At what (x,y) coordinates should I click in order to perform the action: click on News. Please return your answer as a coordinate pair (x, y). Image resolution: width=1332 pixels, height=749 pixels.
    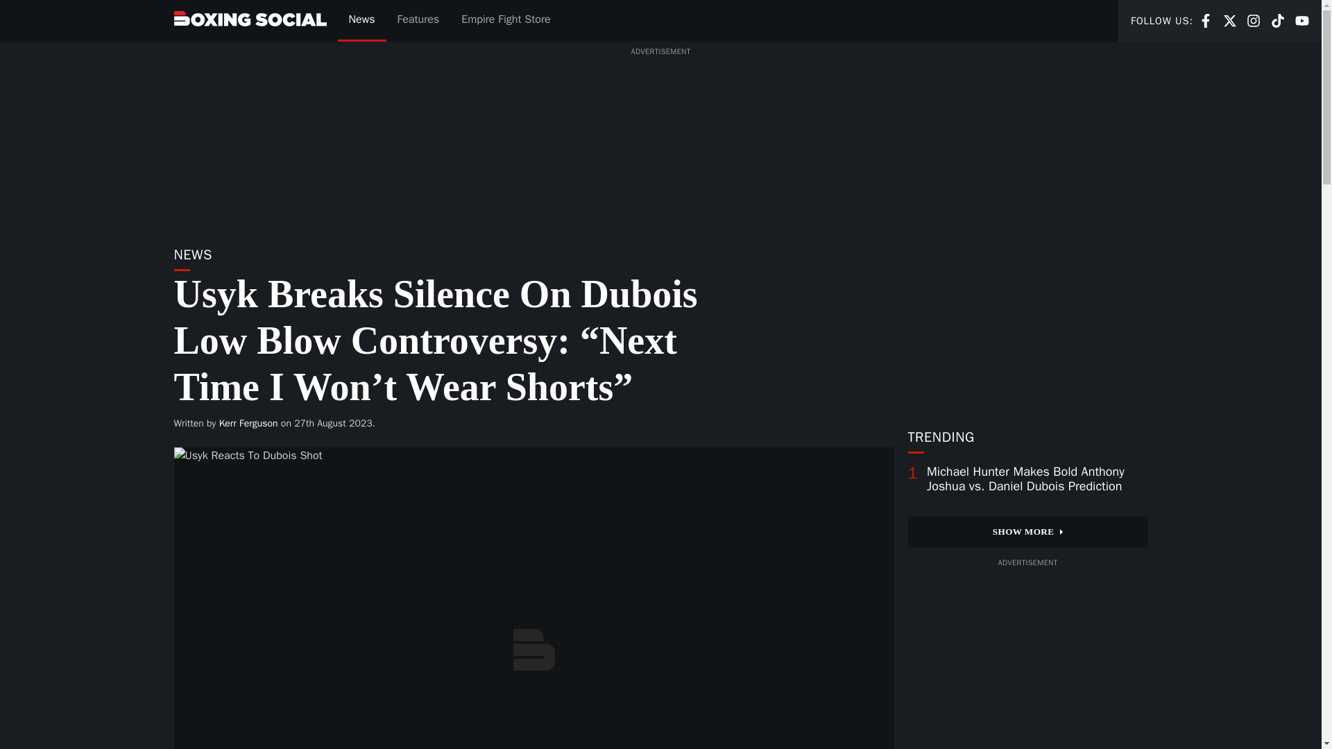
    Looking at the image, I should click on (1301, 19).